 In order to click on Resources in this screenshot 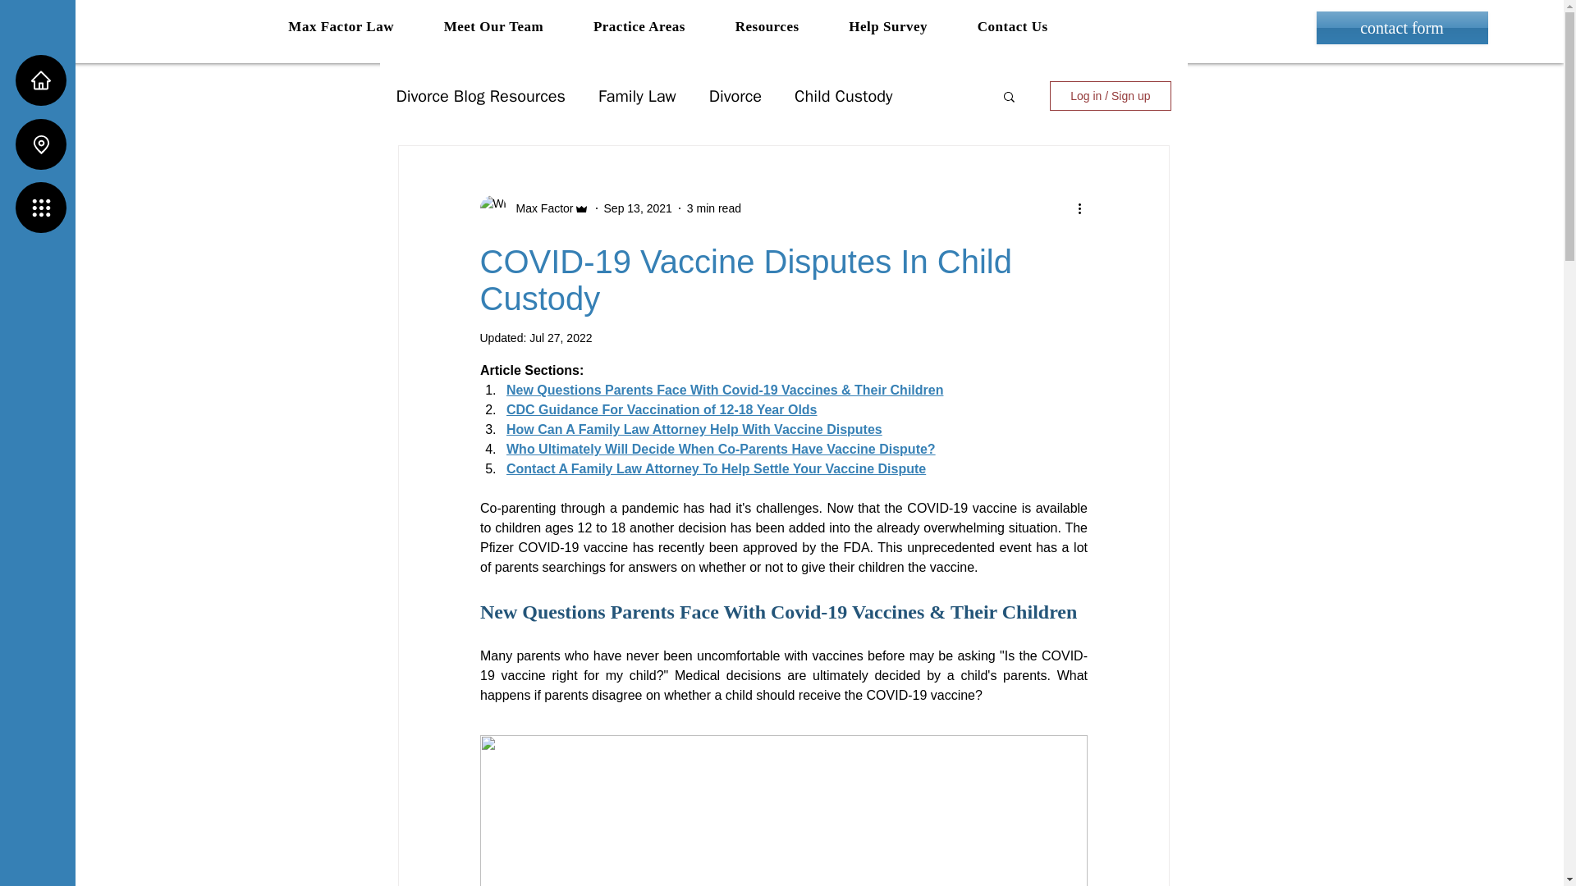, I will do `click(767, 26)`.